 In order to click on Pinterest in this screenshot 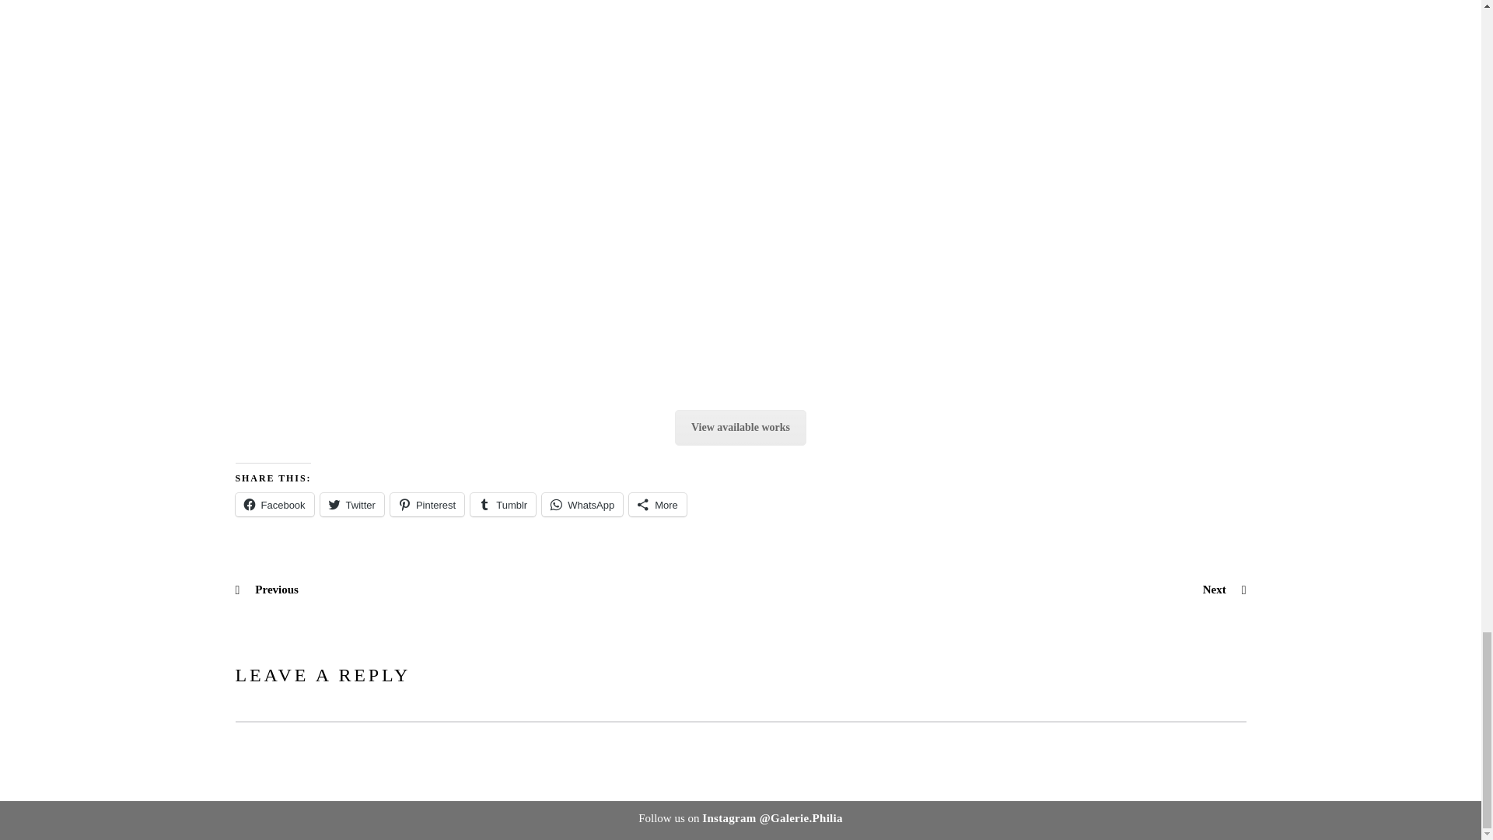, I will do `click(427, 504)`.